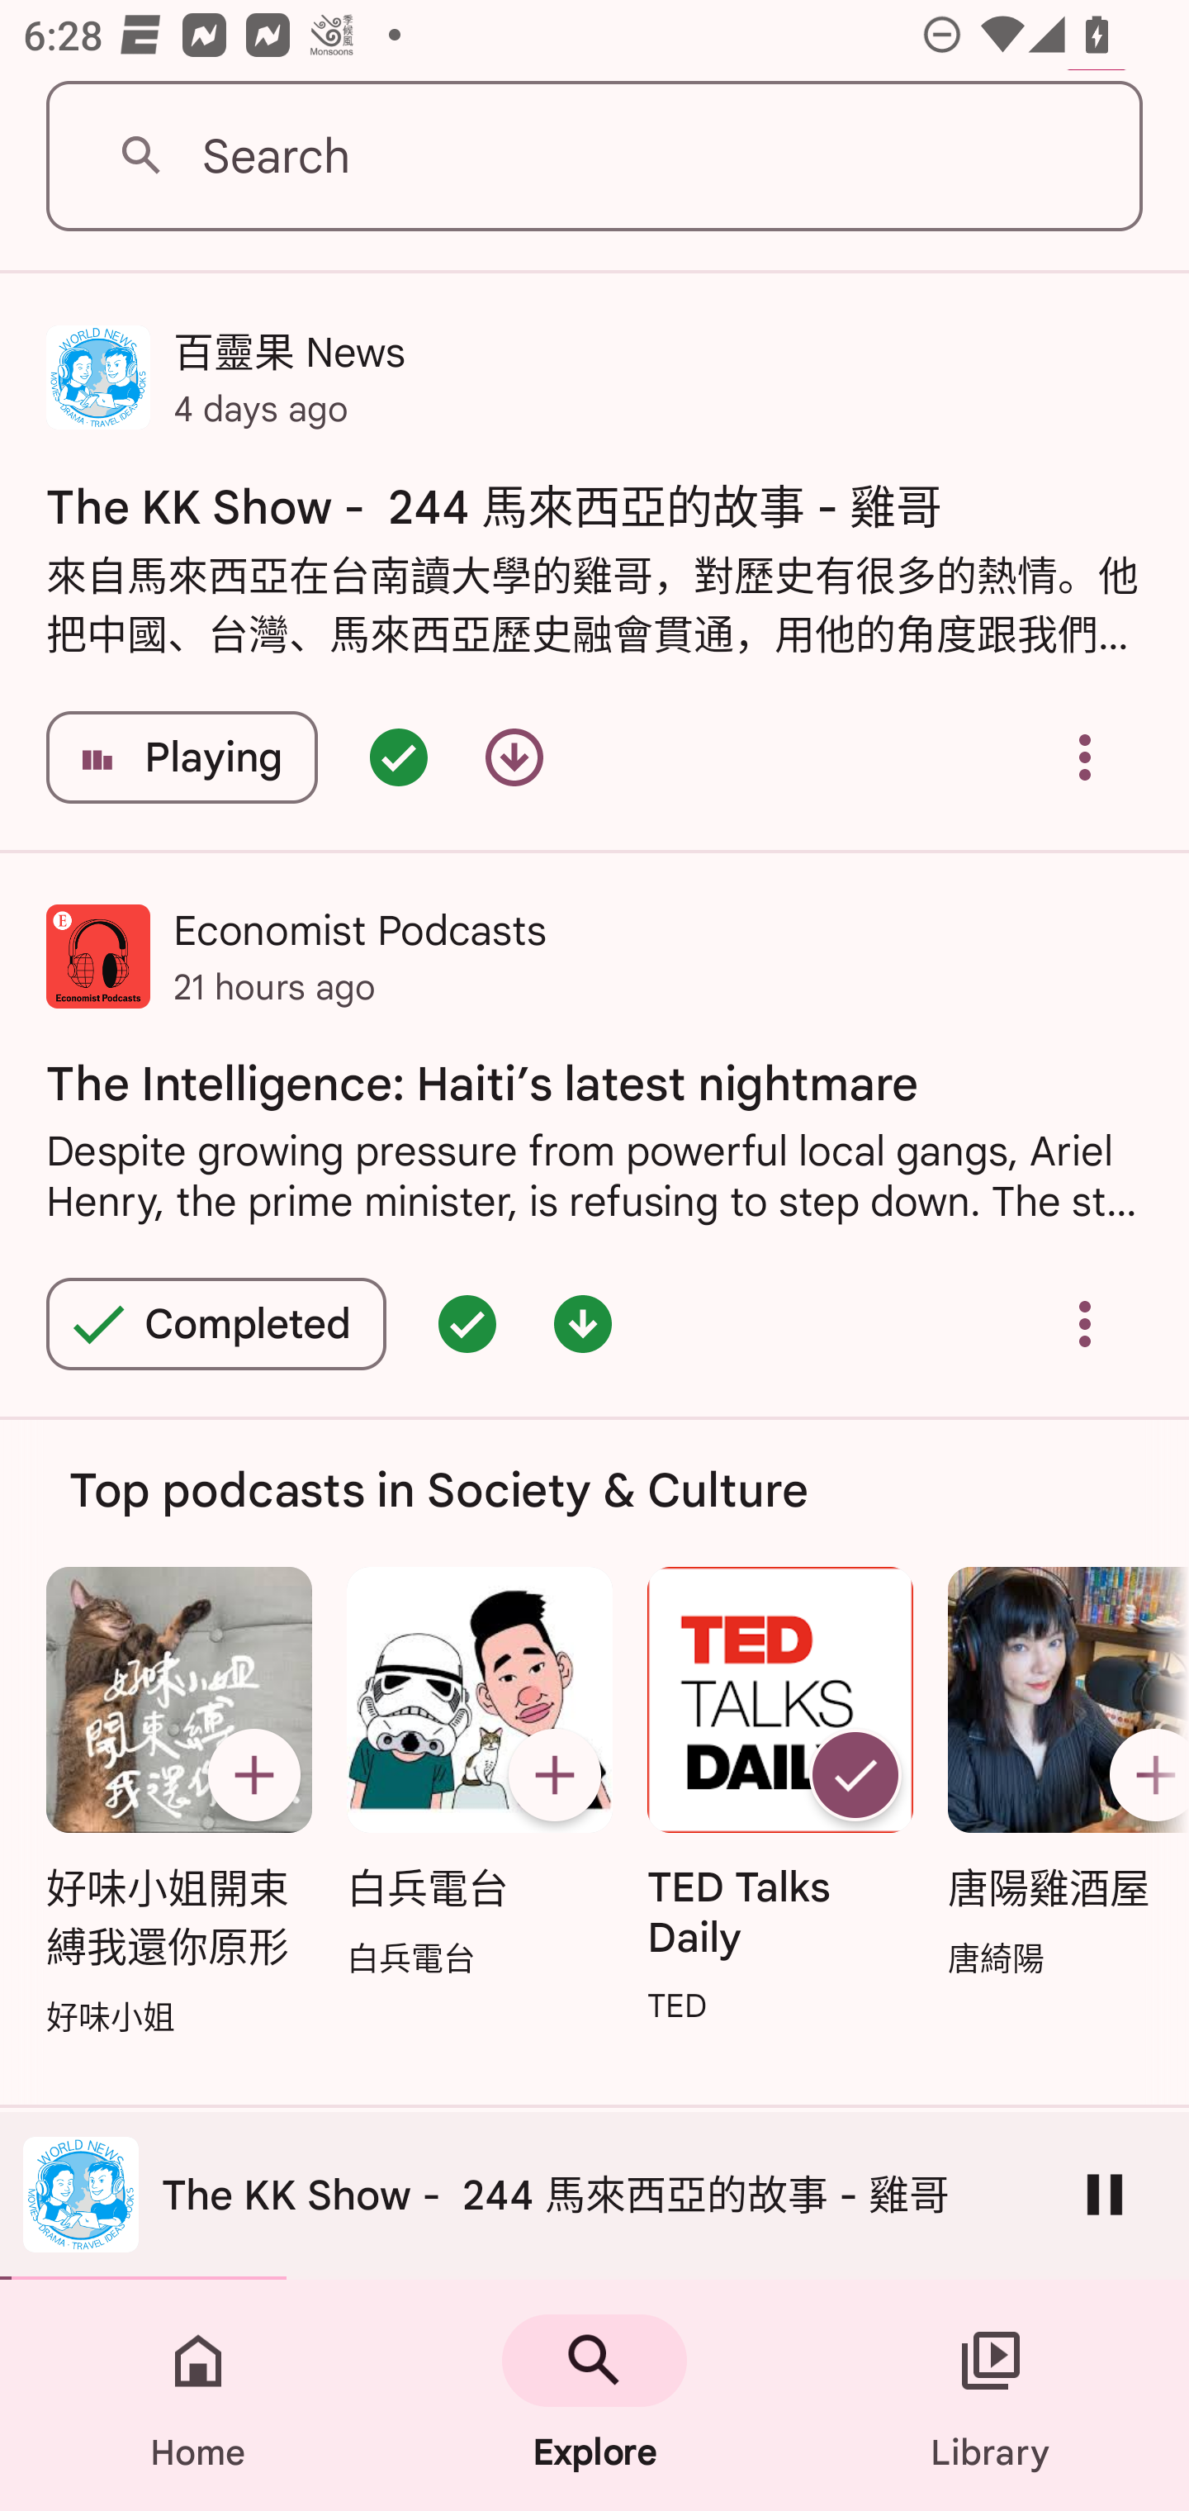 The width and height of the screenshot is (1189, 2511). Describe the element at coordinates (253, 1775) in the screenshot. I see `Subscribe` at that location.